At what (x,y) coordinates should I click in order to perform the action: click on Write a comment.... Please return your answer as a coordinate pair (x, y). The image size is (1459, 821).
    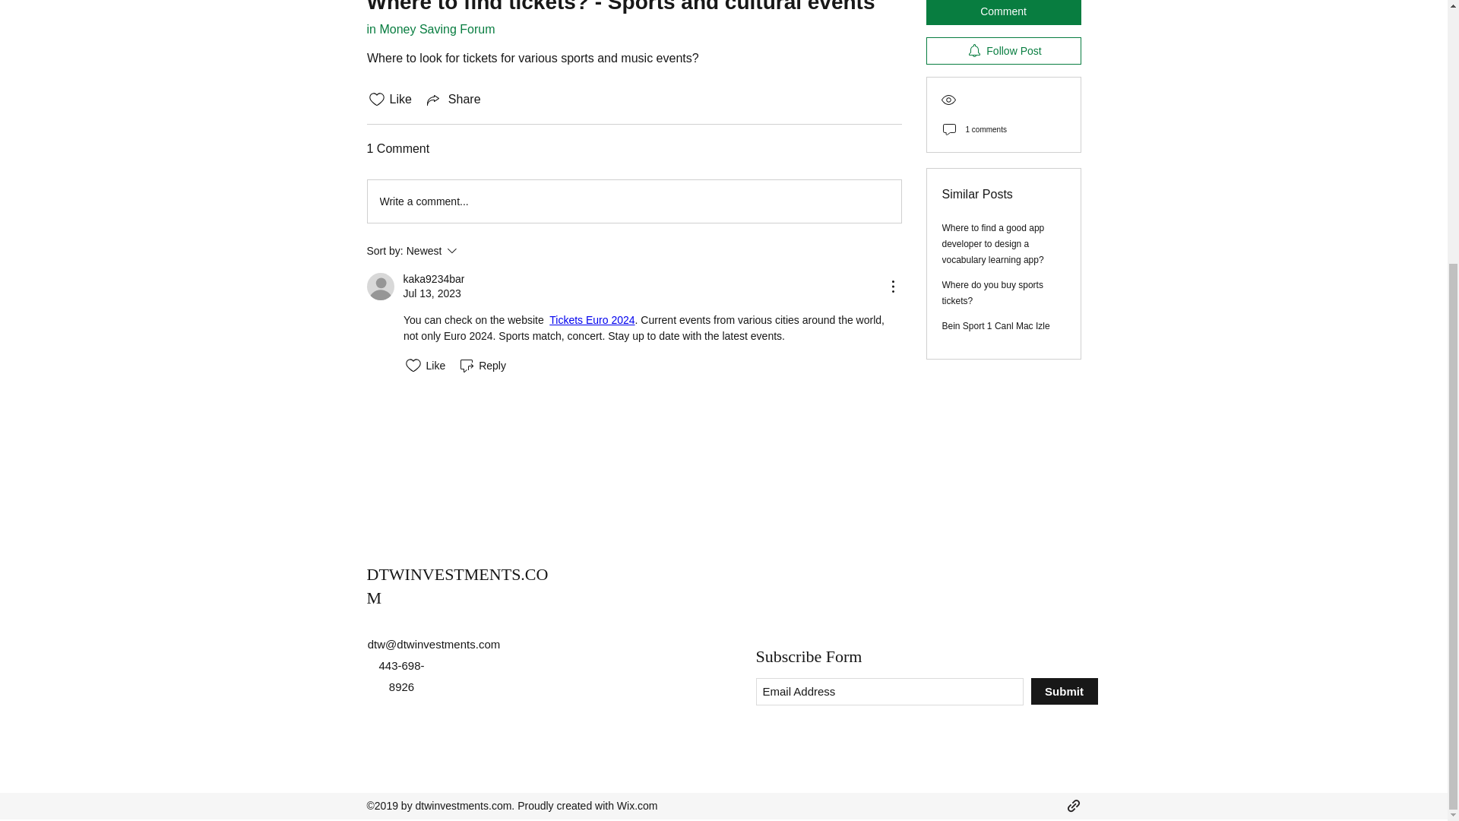
    Looking at the image, I should click on (634, 201).